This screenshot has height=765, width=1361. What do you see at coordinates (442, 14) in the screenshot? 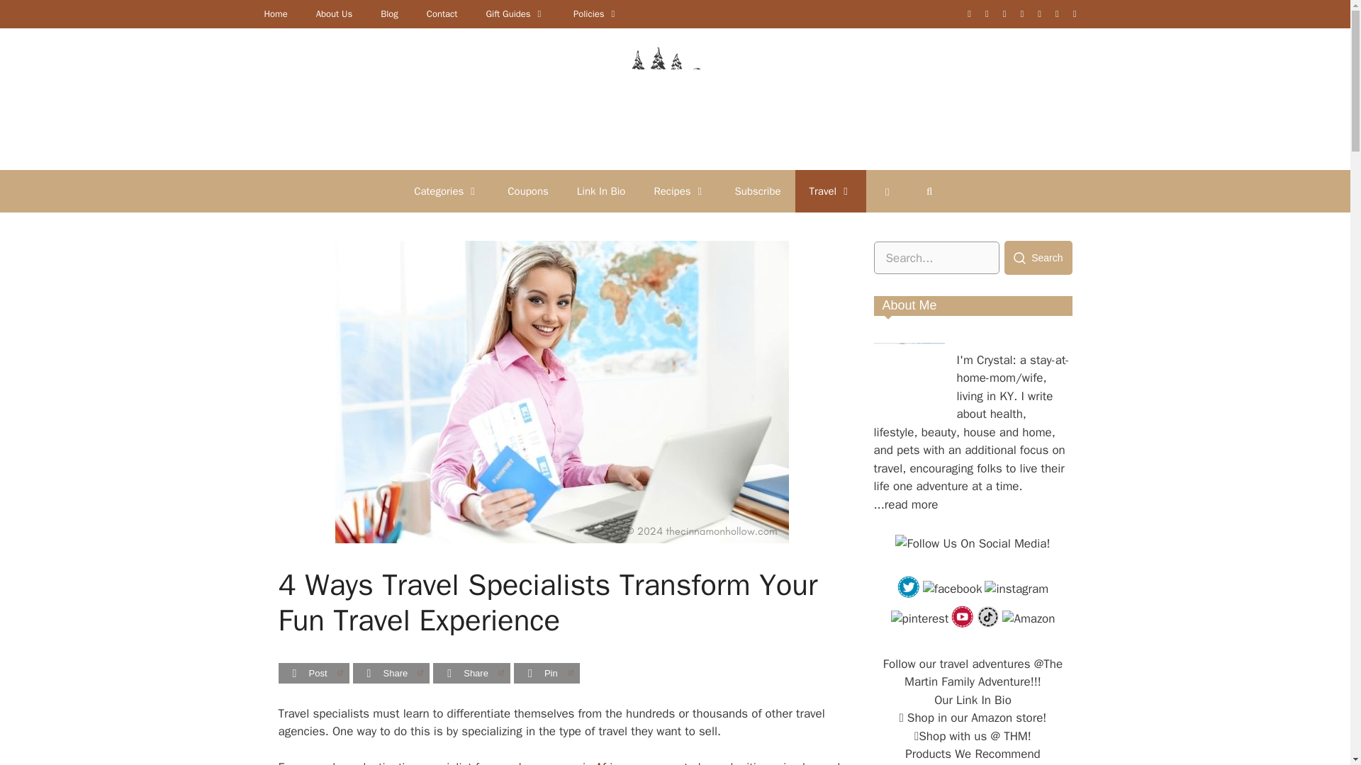
I see `Contact` at bounding box center [442, 14].